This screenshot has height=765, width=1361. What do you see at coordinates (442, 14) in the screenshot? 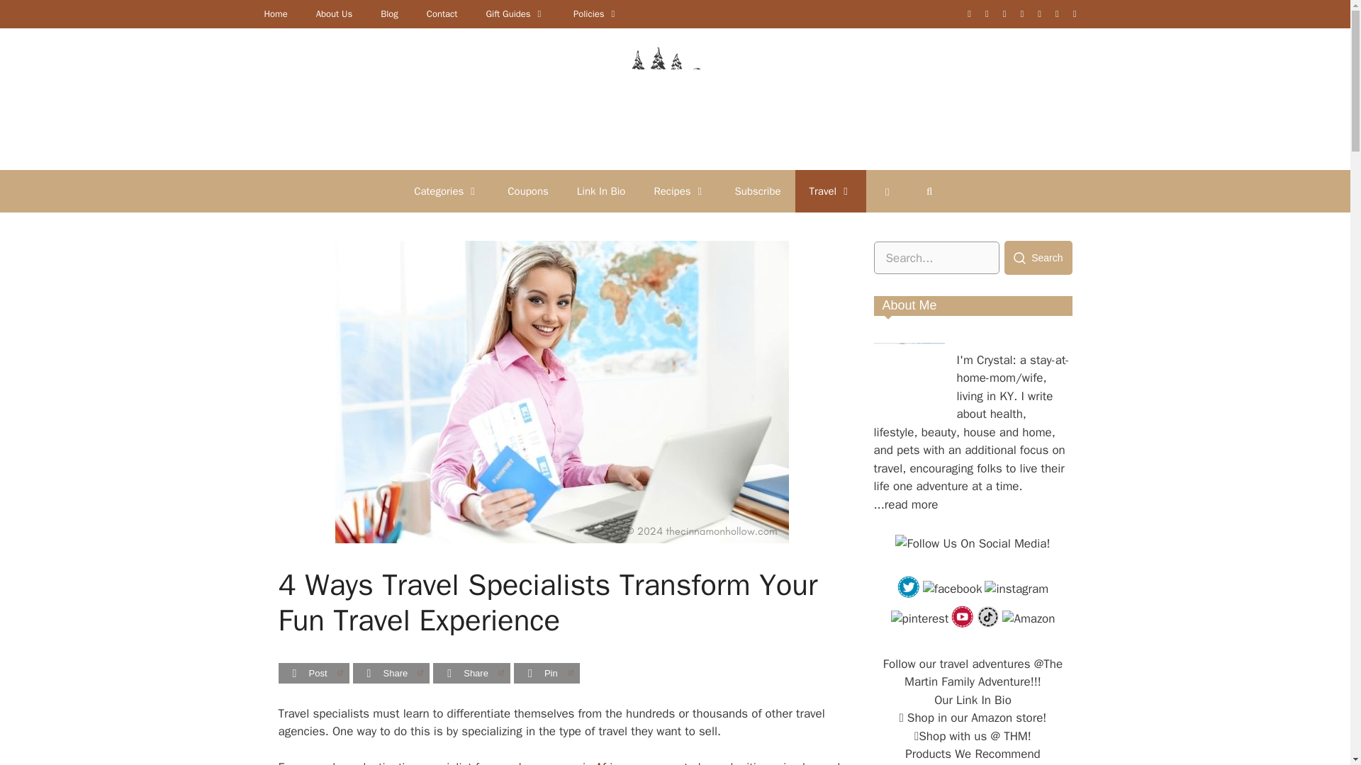
I see `Contact` at bounding box center [442, 14].